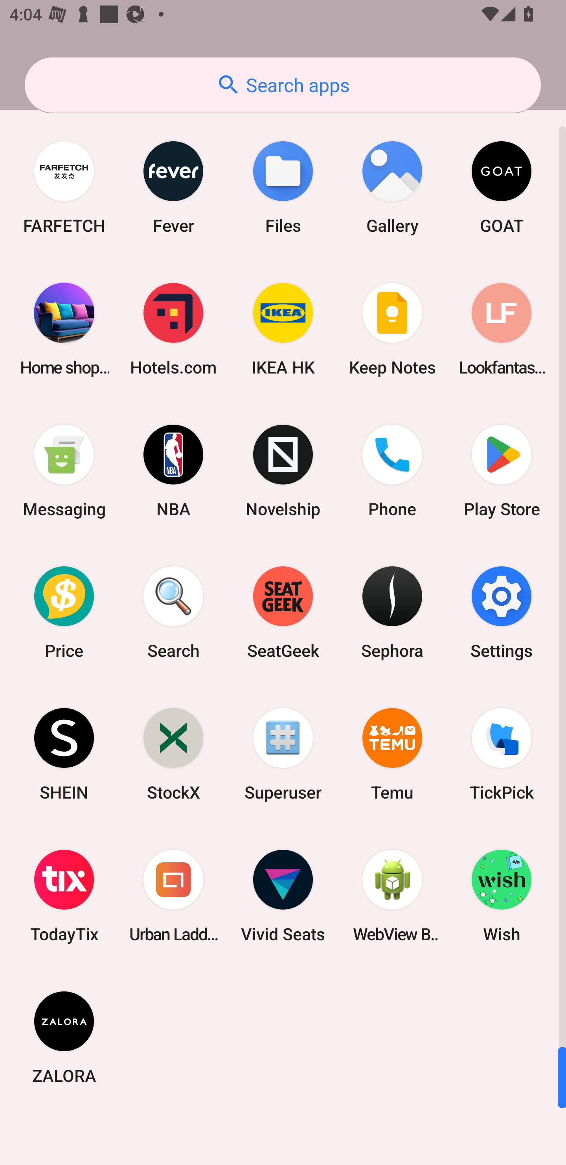  What do you see at coordinates (173, 471) in the screenshot?
I see `NBA` at bounding box center [173, 471].